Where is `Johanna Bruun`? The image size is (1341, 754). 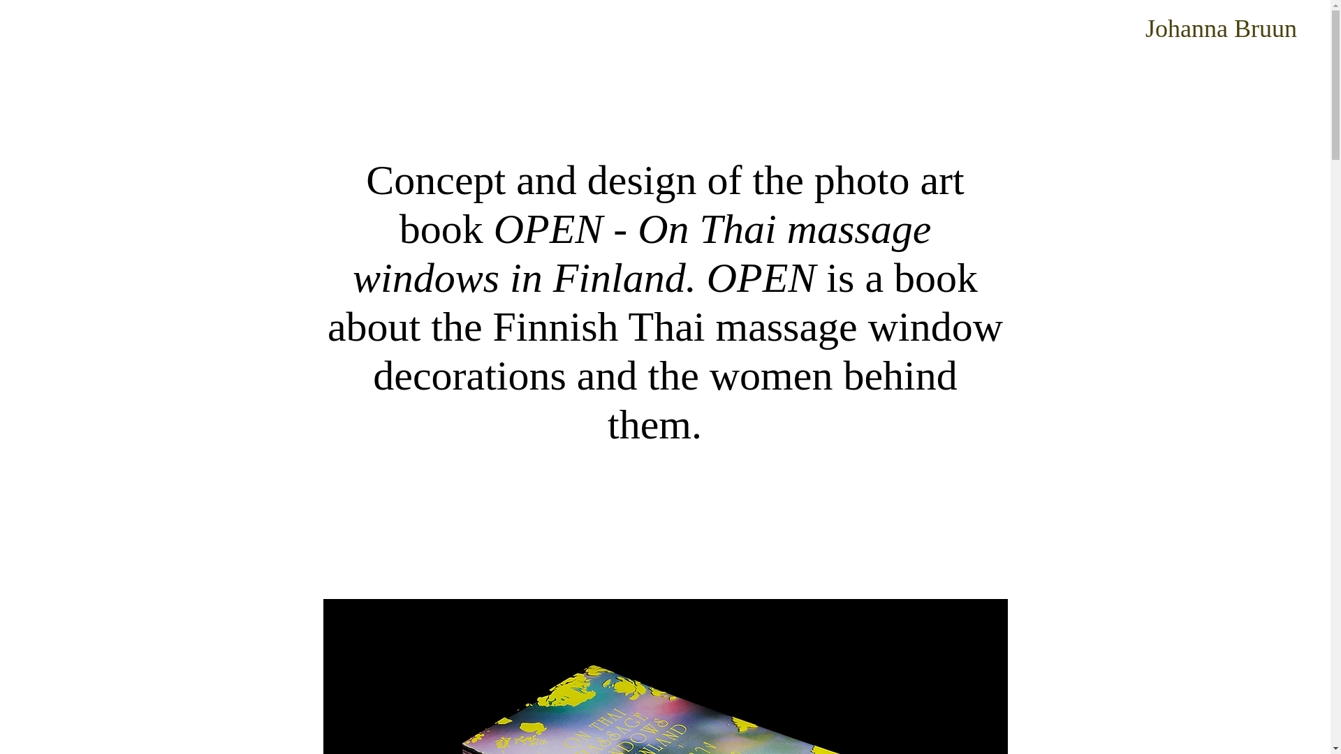 Johanna Bruun is located at coordinates (1221, 28).